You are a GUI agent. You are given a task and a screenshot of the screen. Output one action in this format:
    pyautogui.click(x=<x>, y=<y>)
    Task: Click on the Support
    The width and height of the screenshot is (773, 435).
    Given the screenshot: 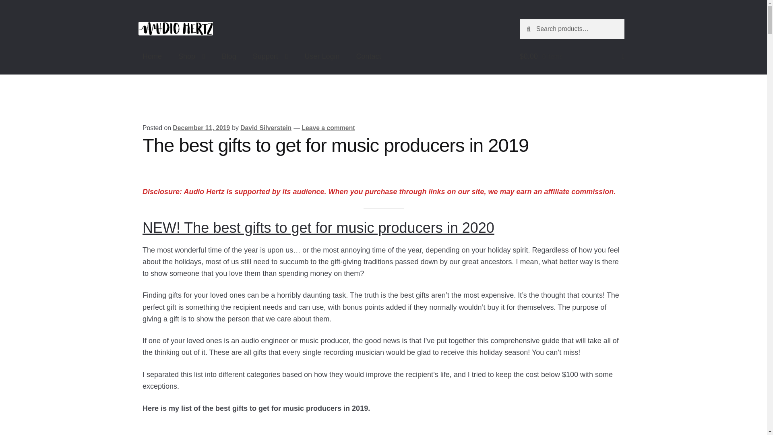 What is the action you would take?
    pyautogui.click(x=271, y=56)
    